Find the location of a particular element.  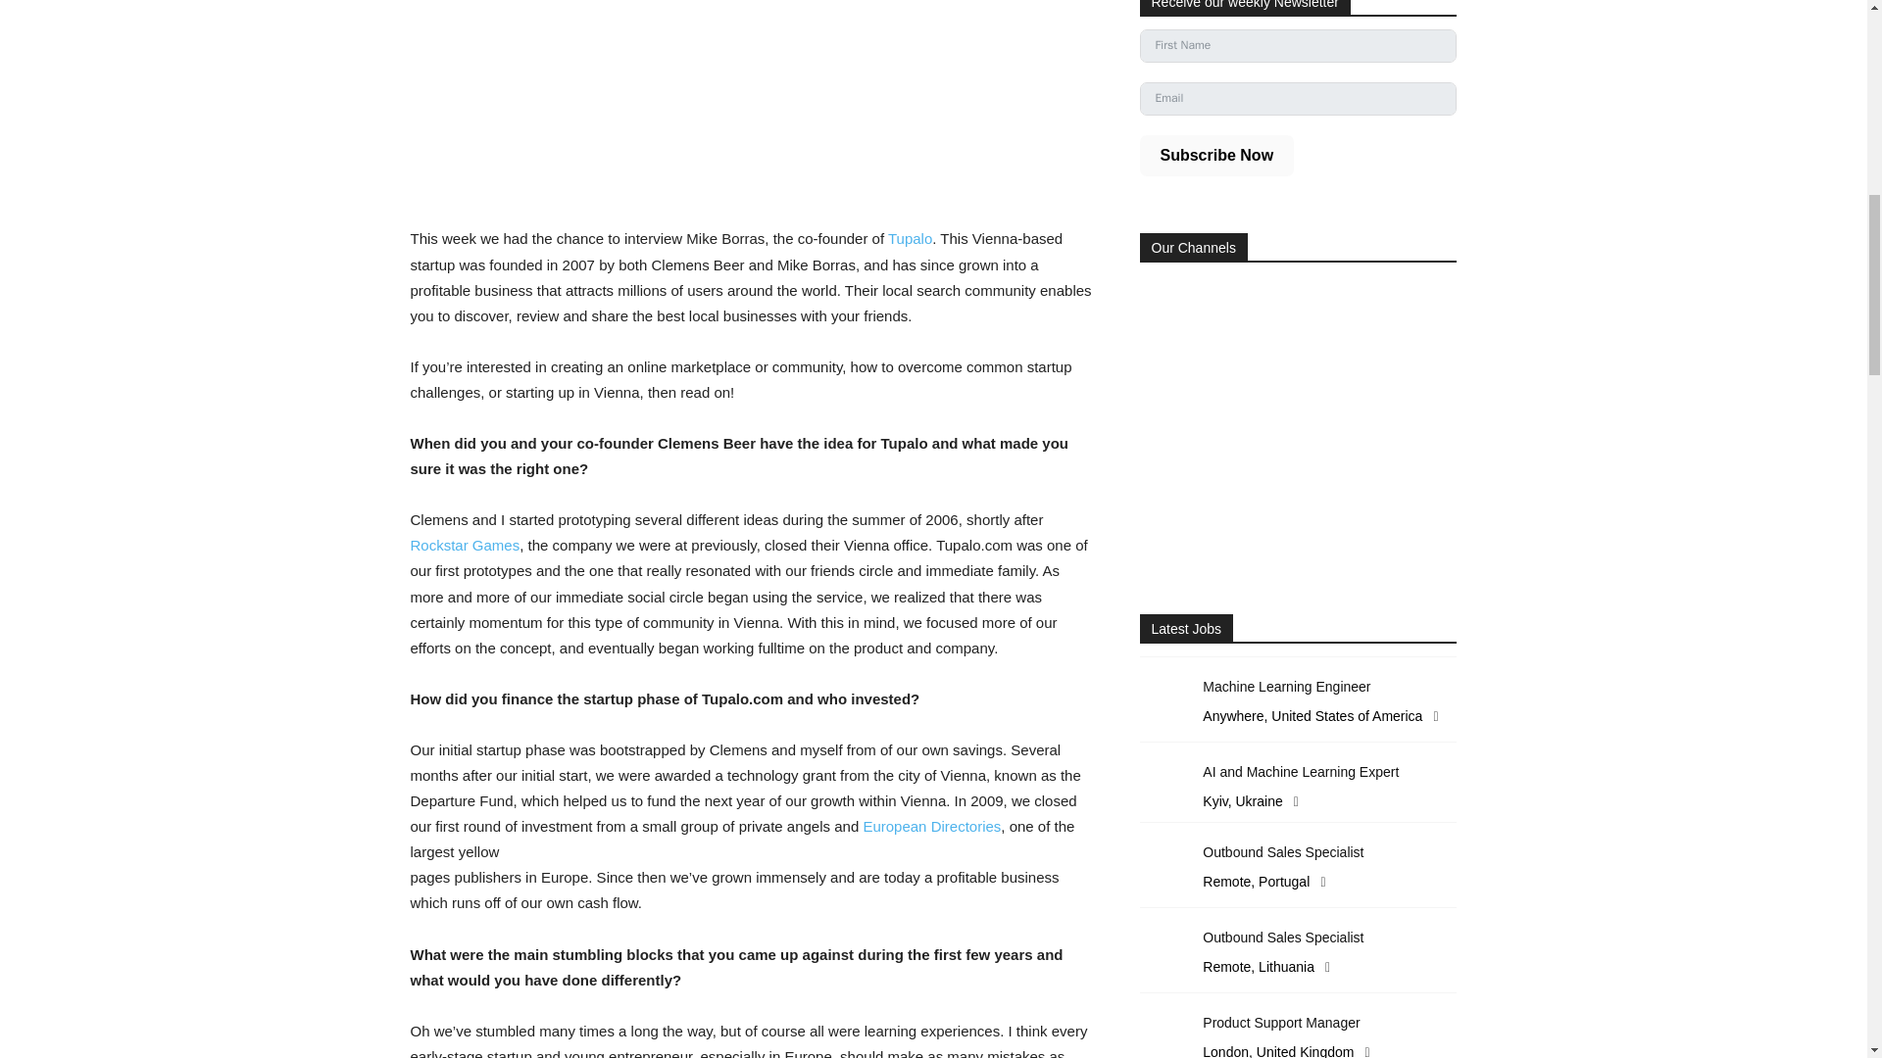

Tupalo.com is located at coordinates (910, 238).